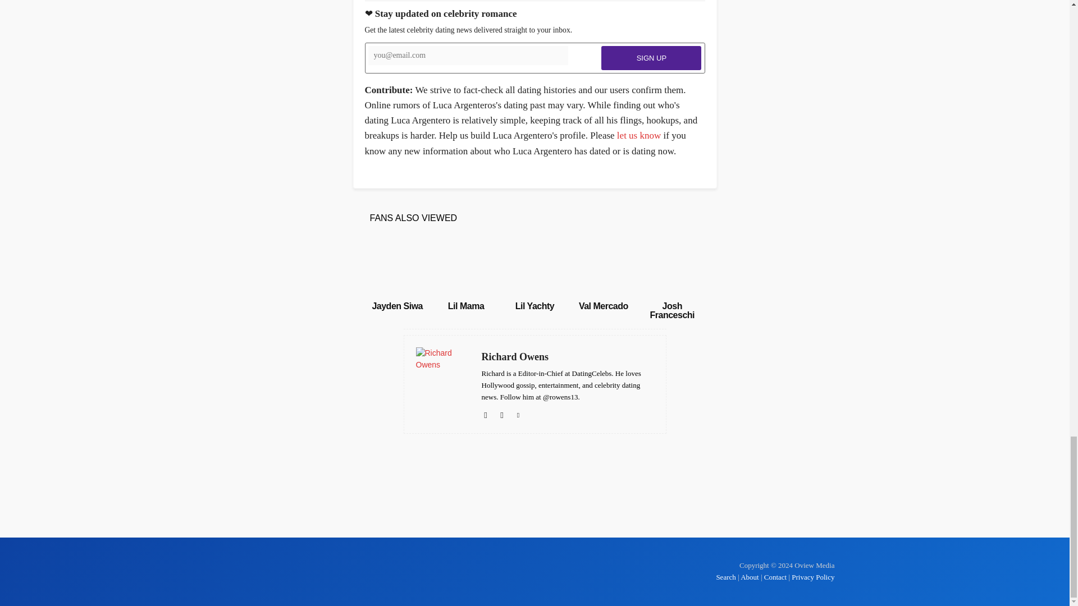 The width and height of the screenshot is (1078, 606). I want to click on Jayden Siwa, so click(397, 267).